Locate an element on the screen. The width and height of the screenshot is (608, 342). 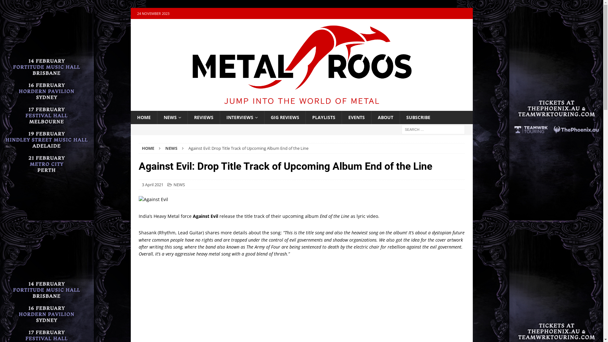
INTERVIEWS is located at coordinates (242, 117).